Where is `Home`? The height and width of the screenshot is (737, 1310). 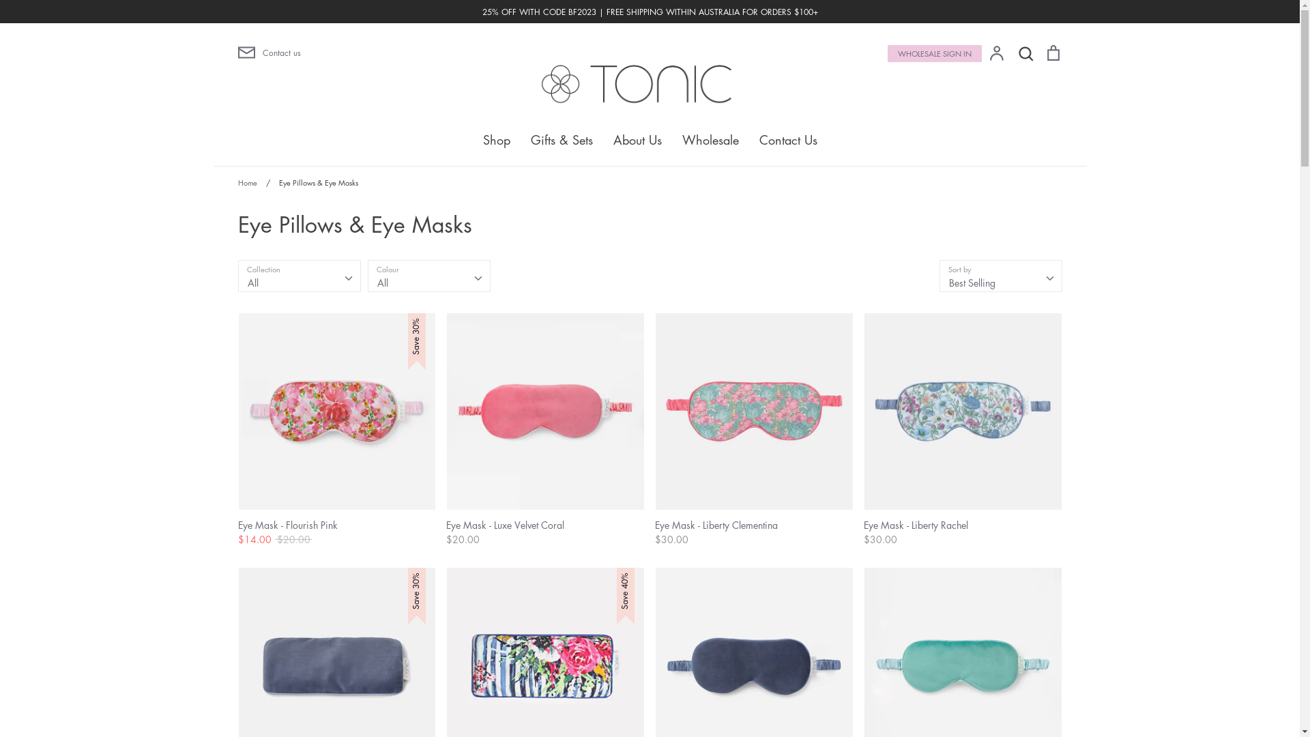 Home is located at coordinates (247, 183).